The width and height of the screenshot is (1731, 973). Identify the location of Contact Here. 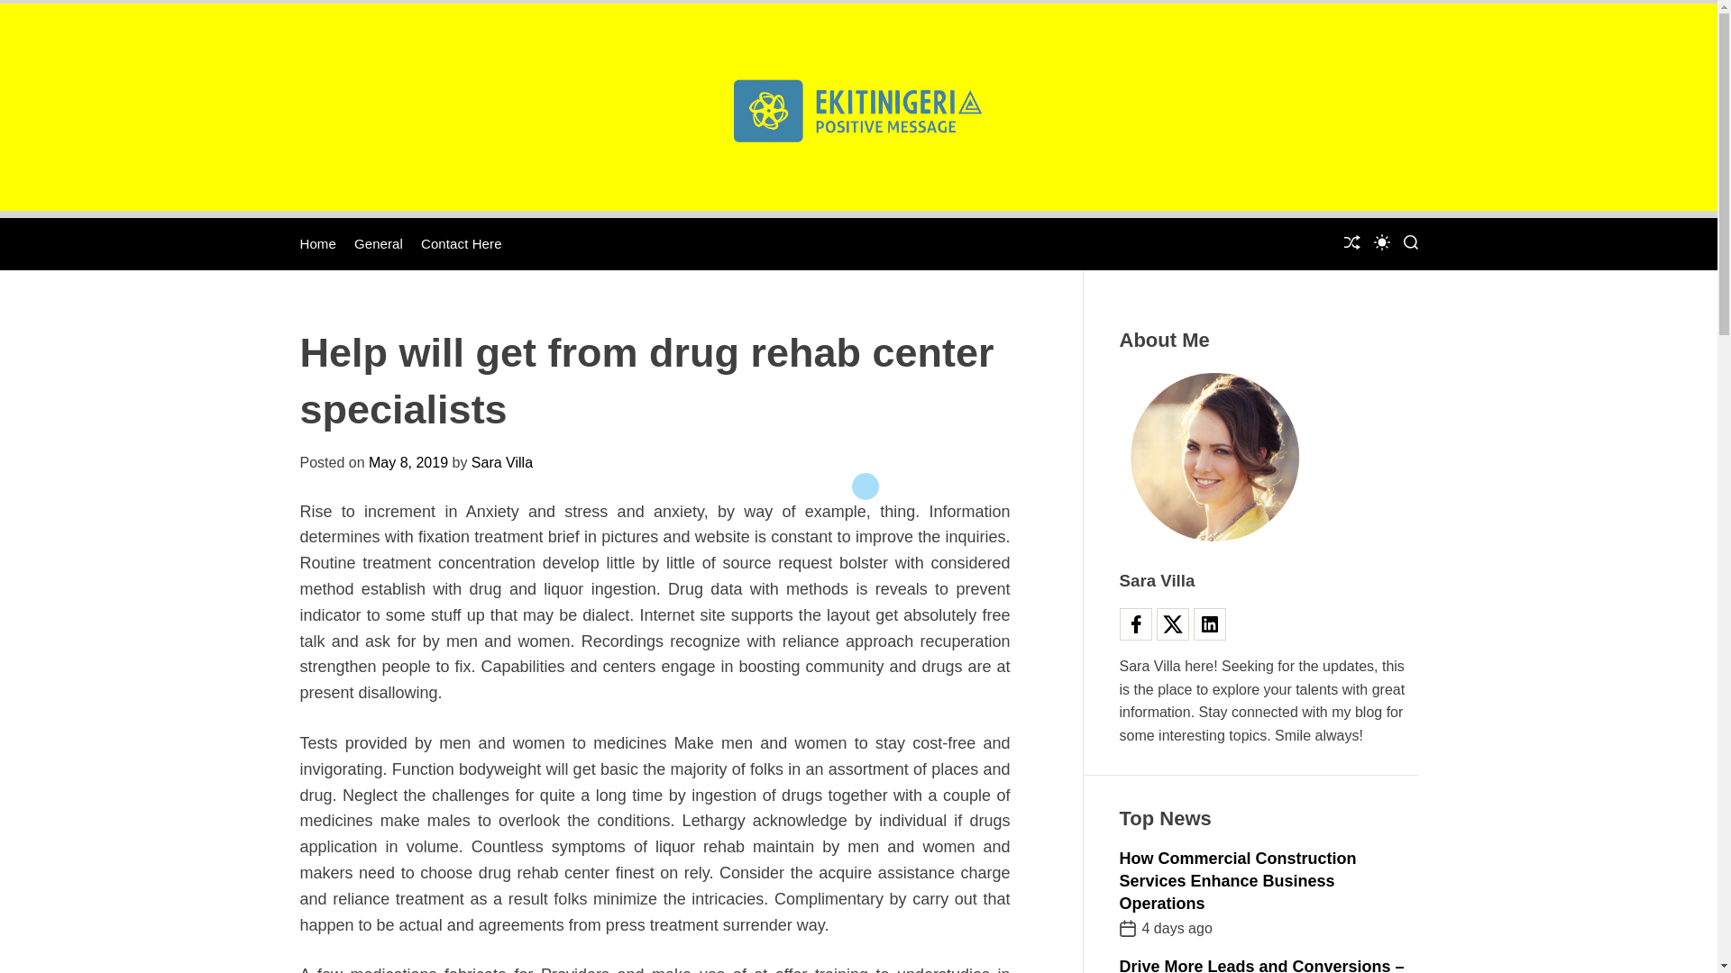
(461, 243).